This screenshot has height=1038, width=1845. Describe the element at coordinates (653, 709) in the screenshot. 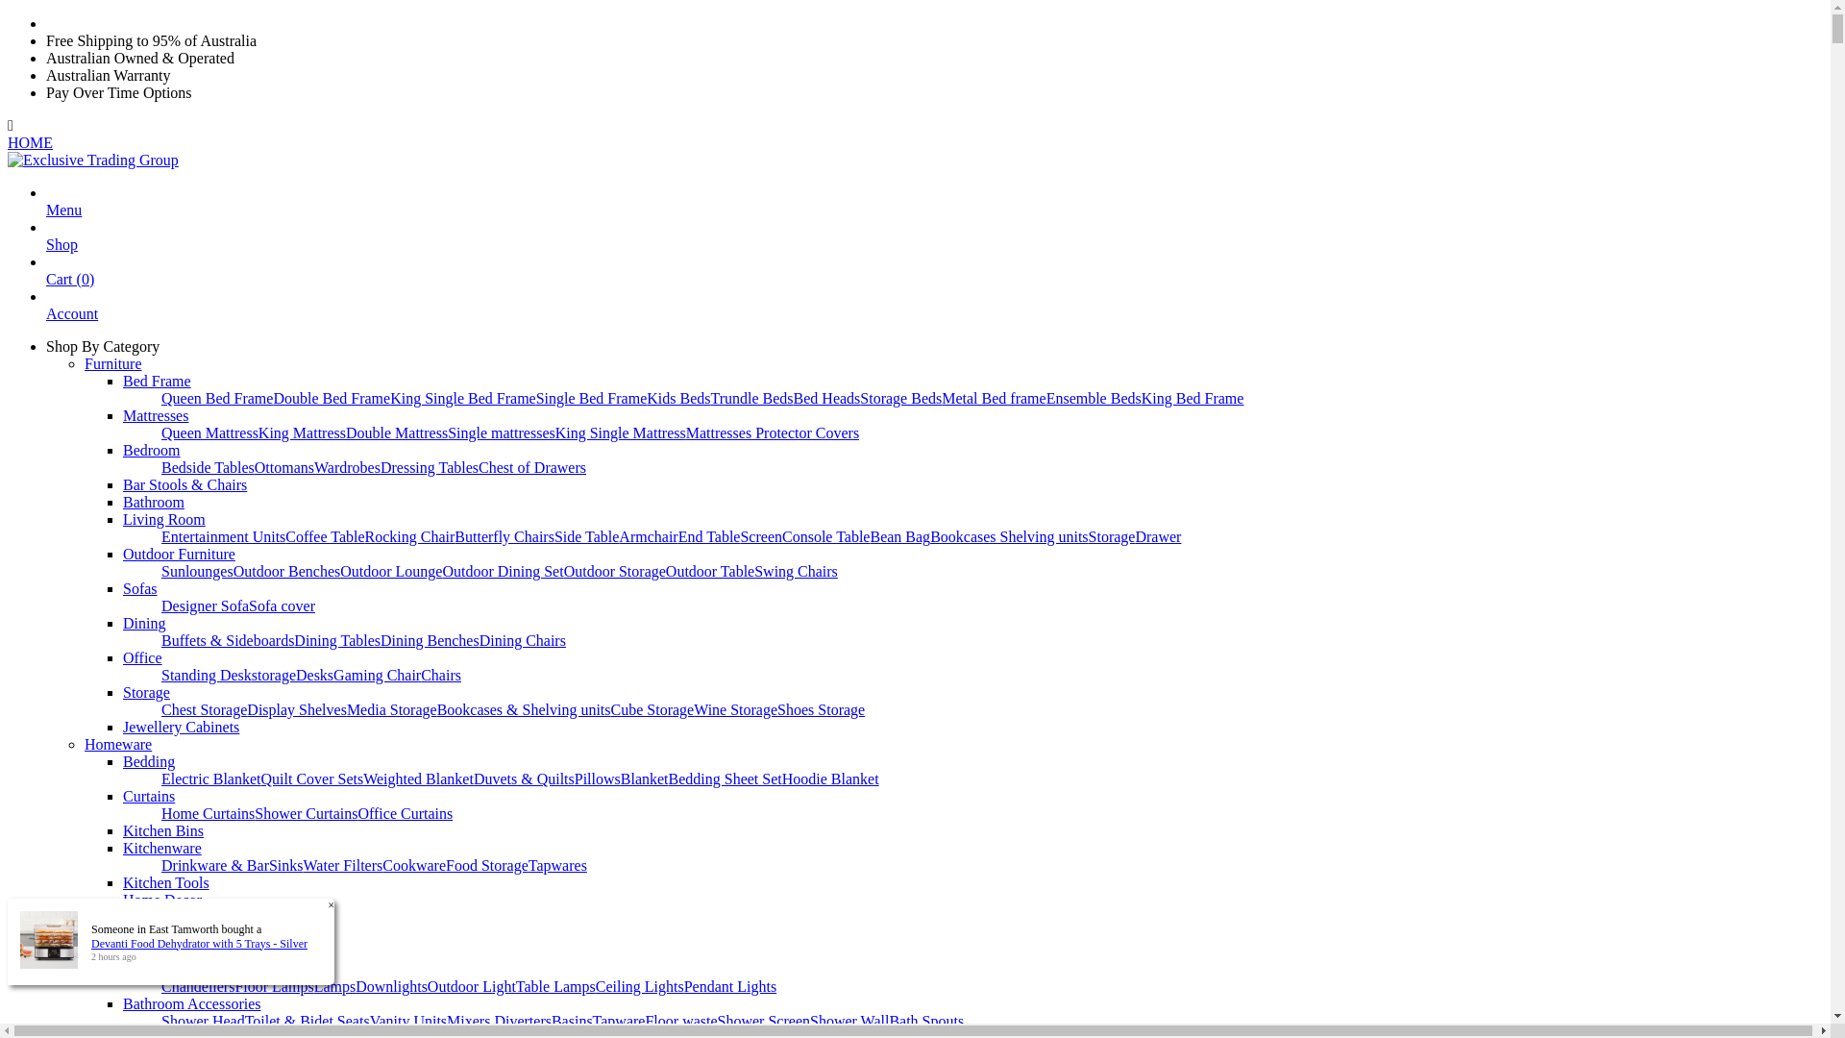

I see `Cube Storage` at that location.